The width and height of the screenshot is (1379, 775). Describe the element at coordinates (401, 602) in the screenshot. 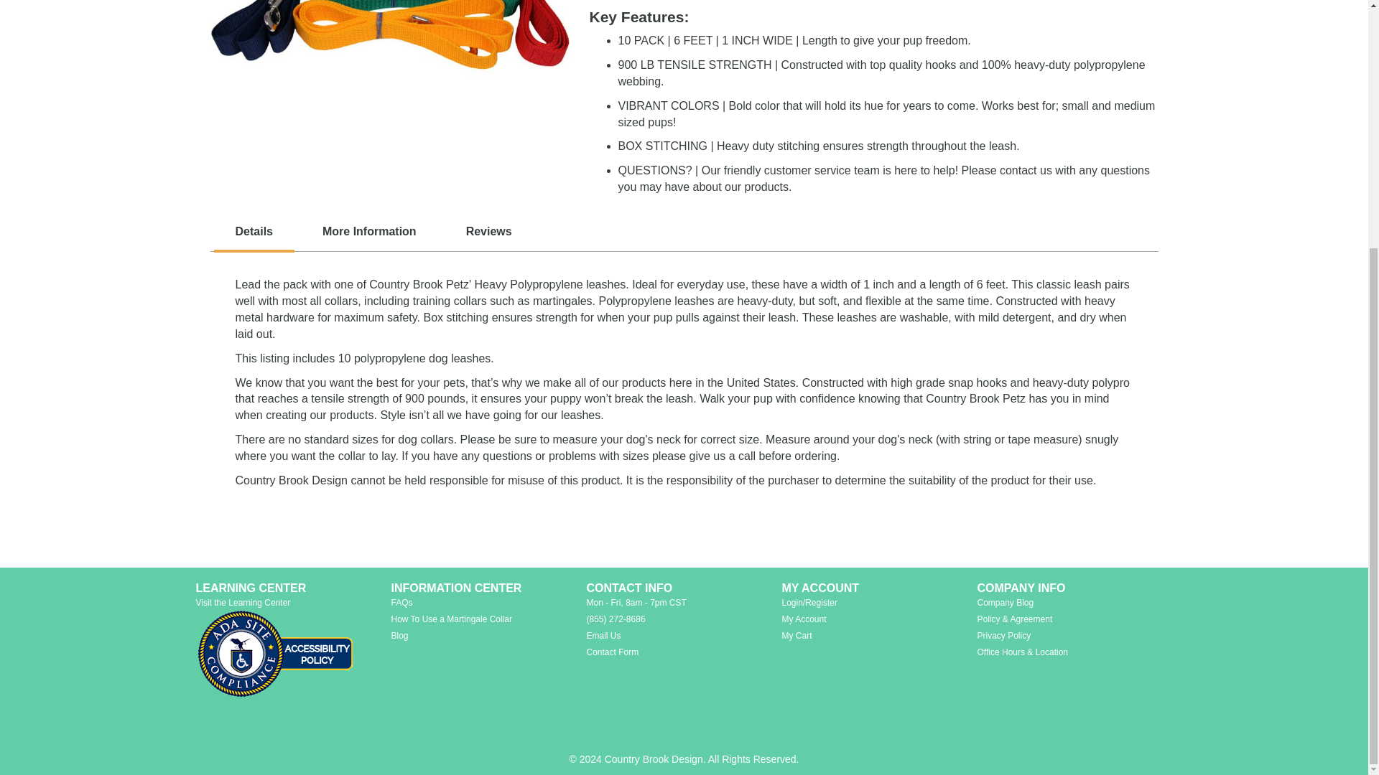

I see `FAQs` at that location.